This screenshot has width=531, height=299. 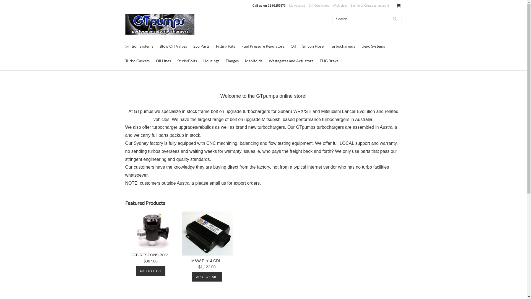 I want to click on ELIG Brake, so click(x=329, y=61).